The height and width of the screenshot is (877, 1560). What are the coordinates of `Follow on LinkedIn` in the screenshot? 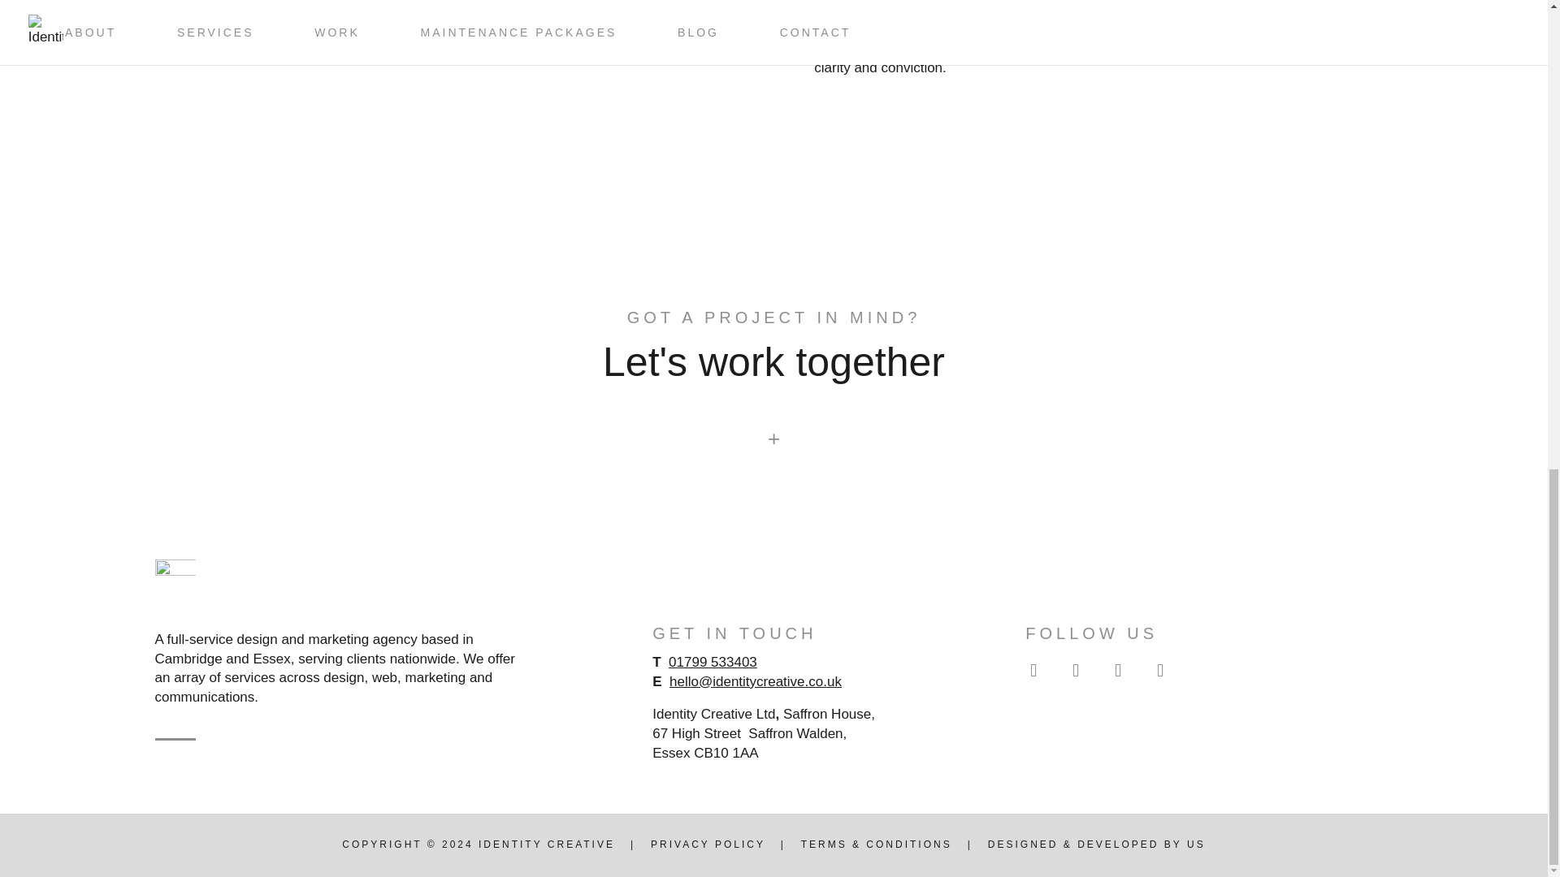 It's located at (1159, 670).